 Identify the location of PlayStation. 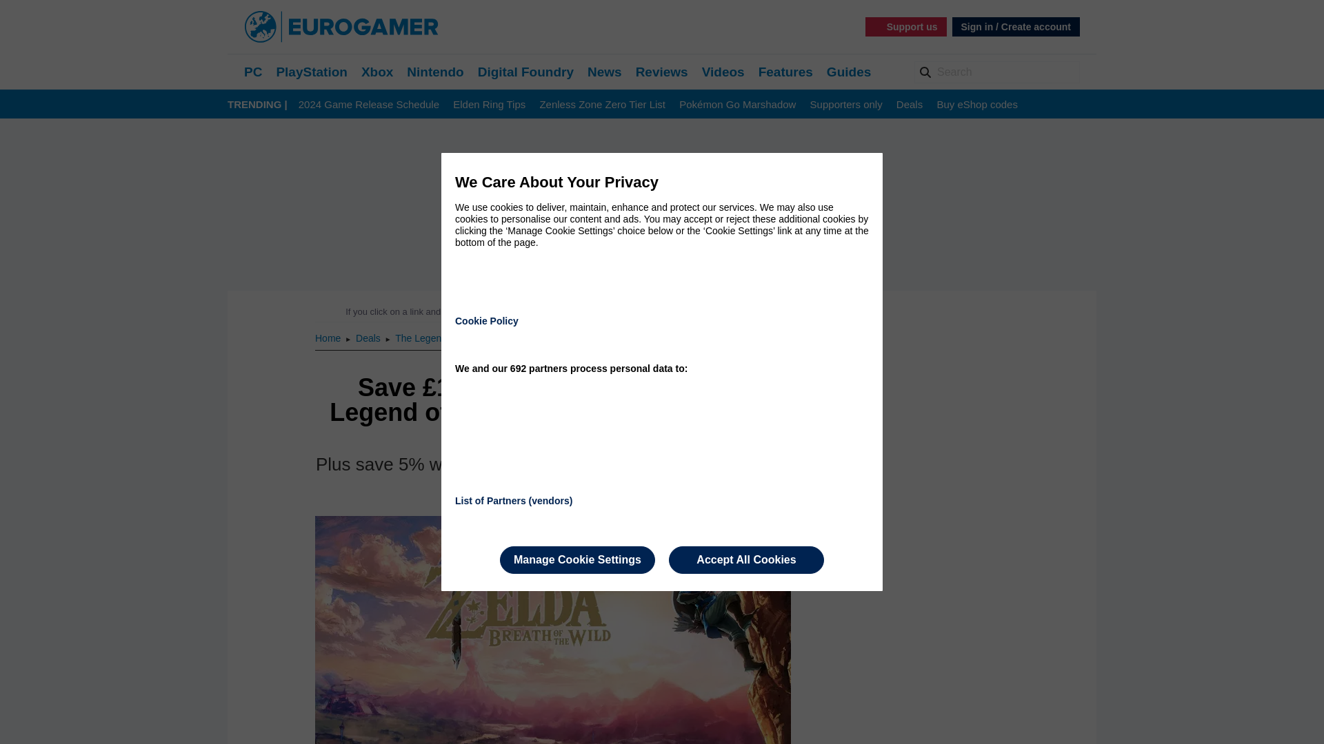
(311, 72).